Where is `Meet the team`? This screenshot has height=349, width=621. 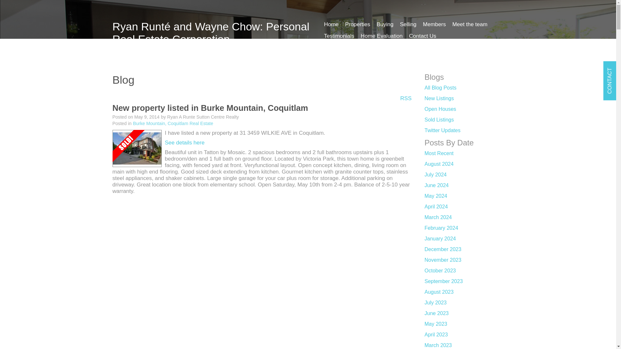 Meet the team is located at coordinates (470, 27).